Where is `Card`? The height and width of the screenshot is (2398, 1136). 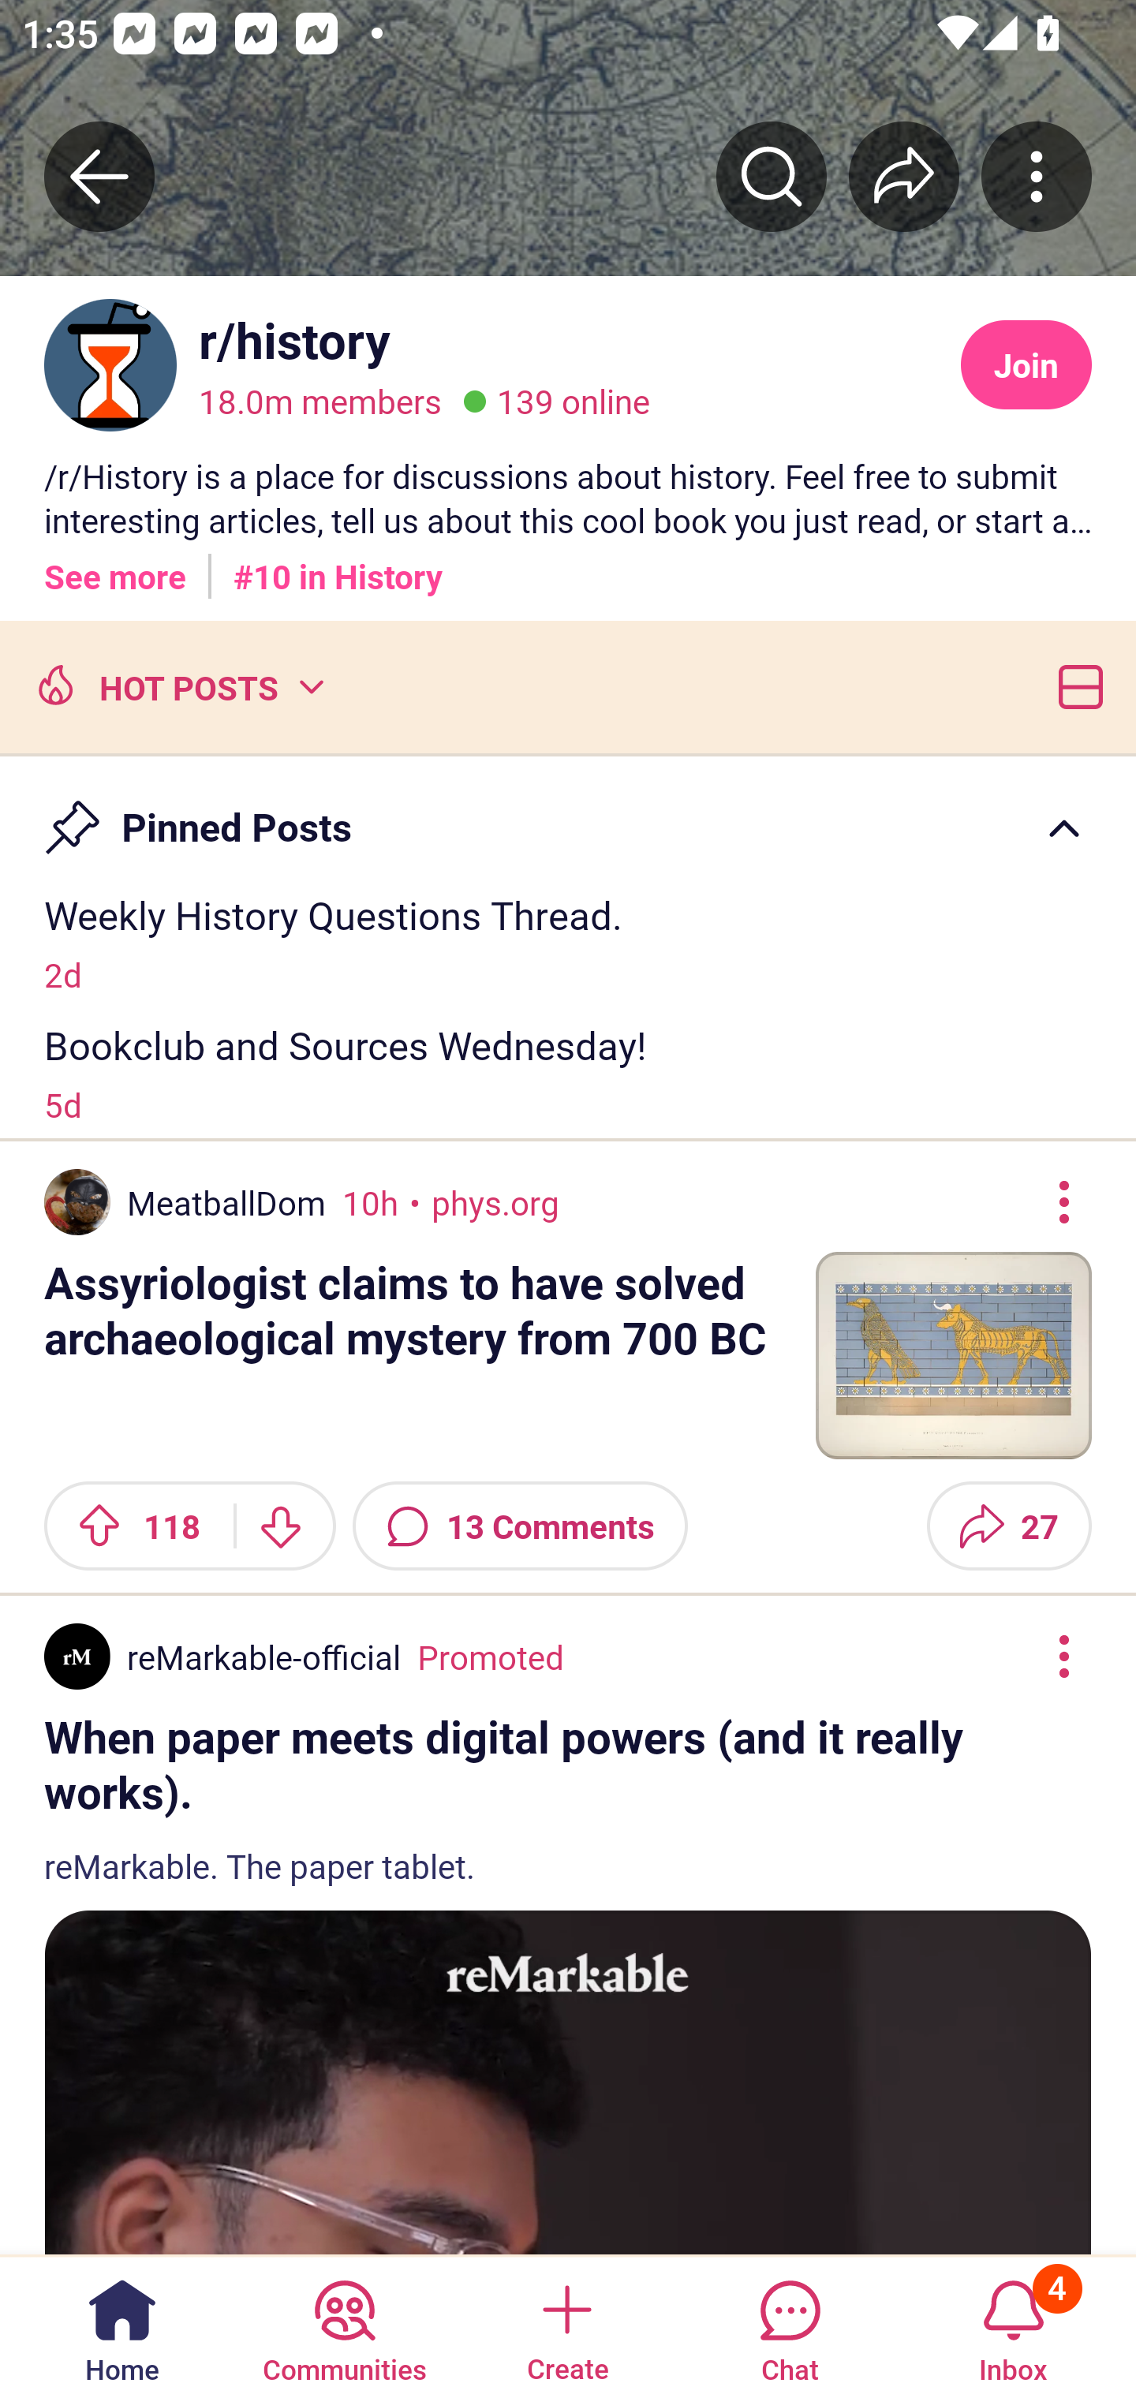
Card is located at coordinates (1074, 685).